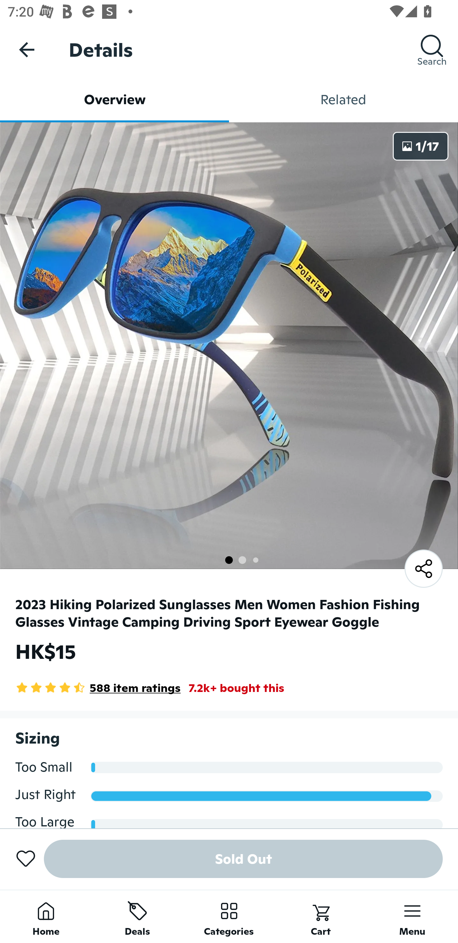  I want to click on Related, so click(343, 99).